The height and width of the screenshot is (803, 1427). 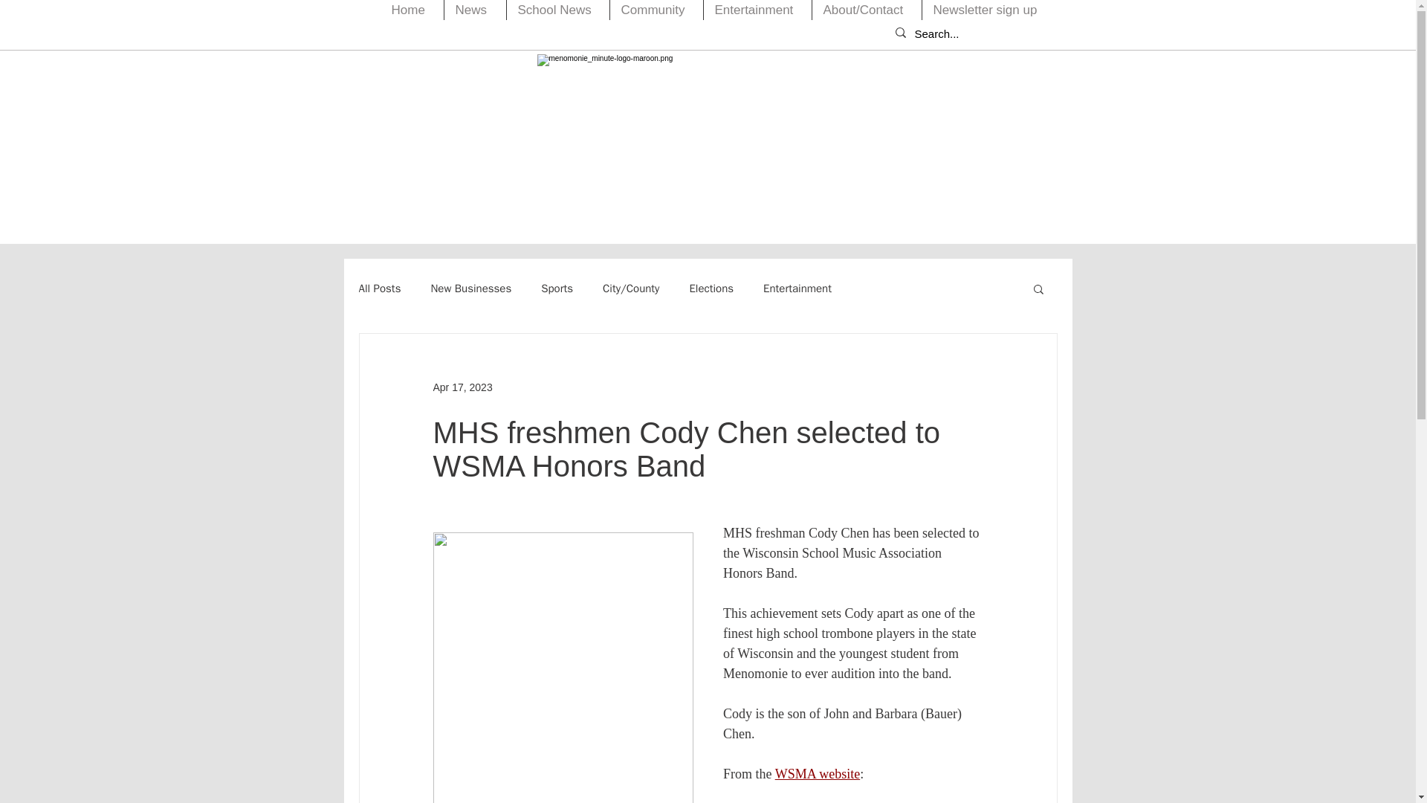 I want to click on Home, so click(x=412, y=10).